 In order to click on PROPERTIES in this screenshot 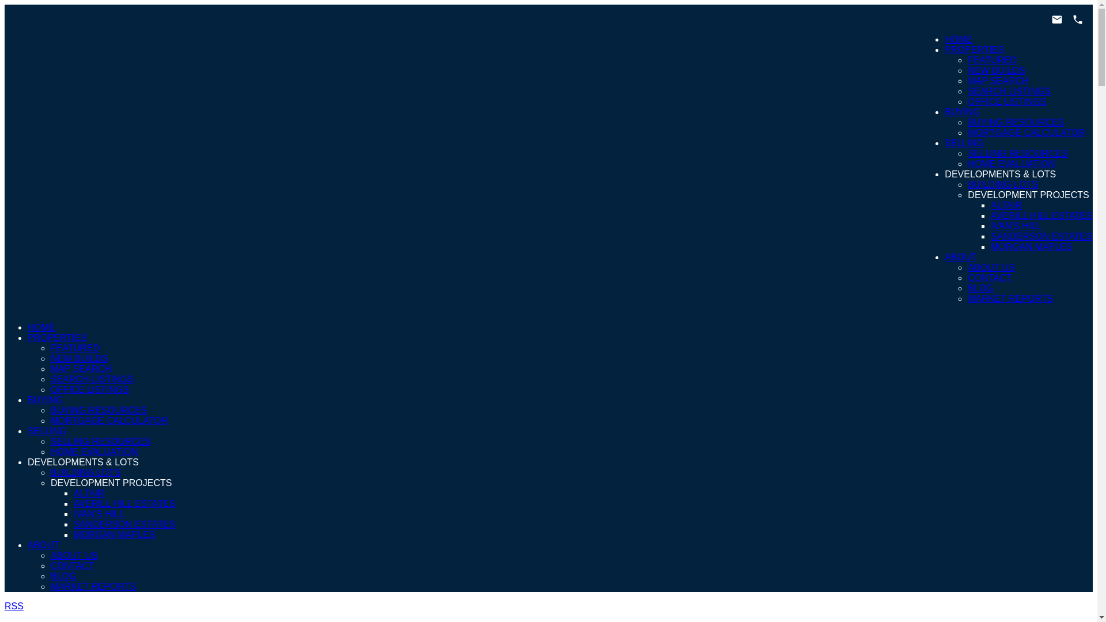, I will do `click(974, 50)`.